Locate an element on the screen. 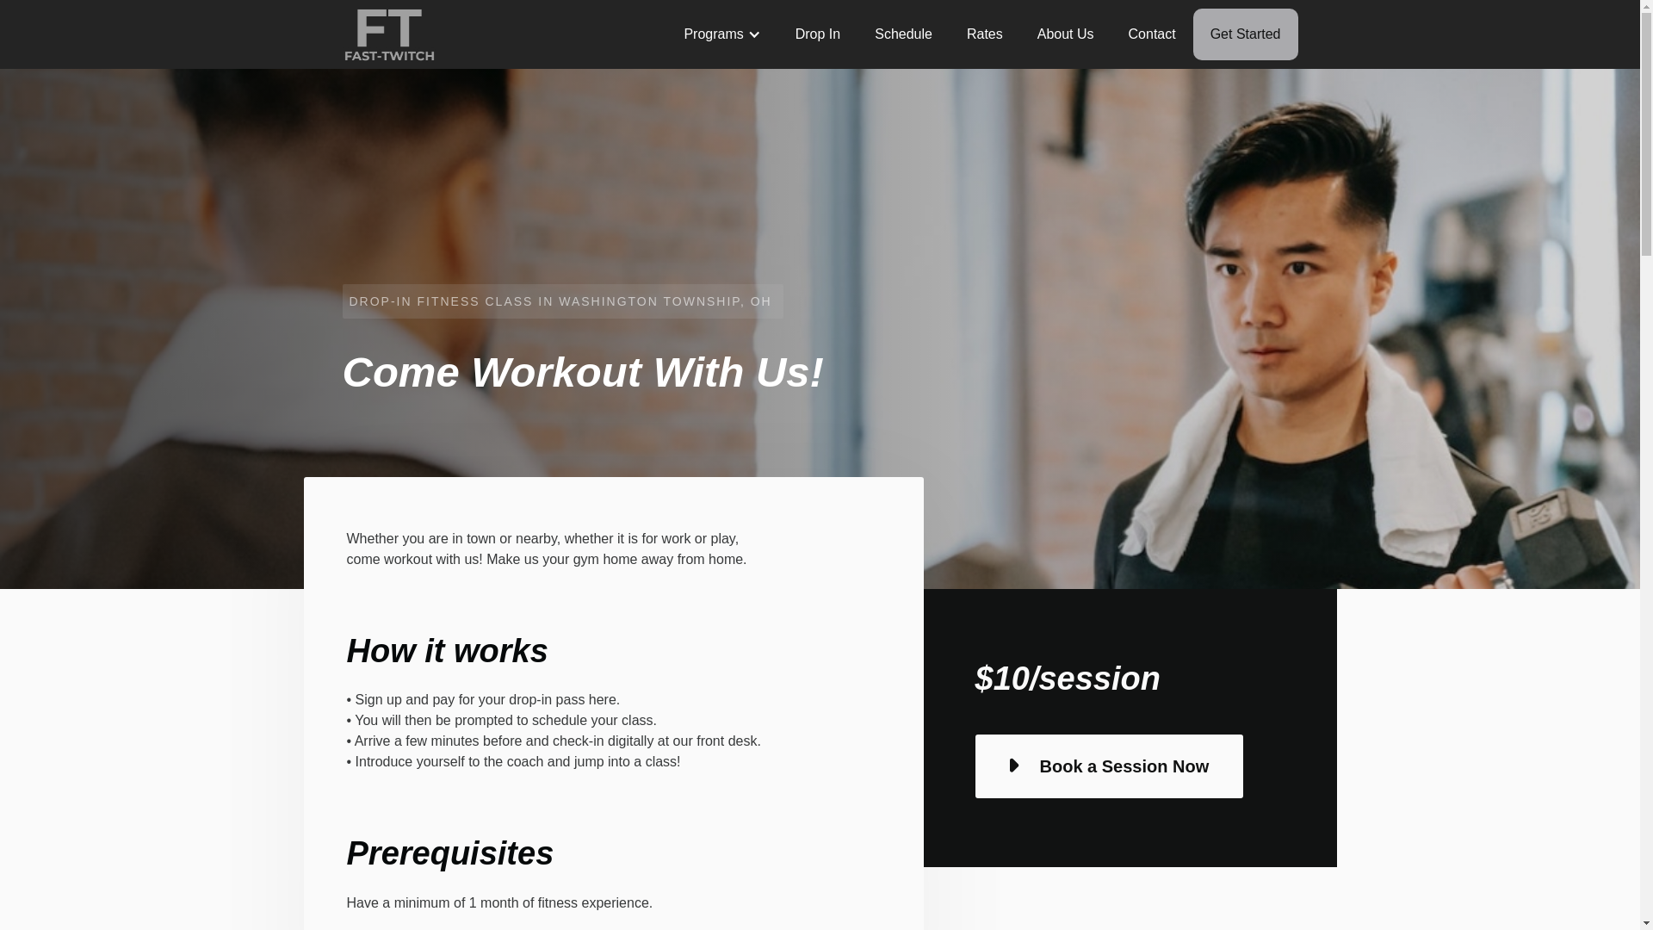  Drop In is located at coordinates (818, 34).